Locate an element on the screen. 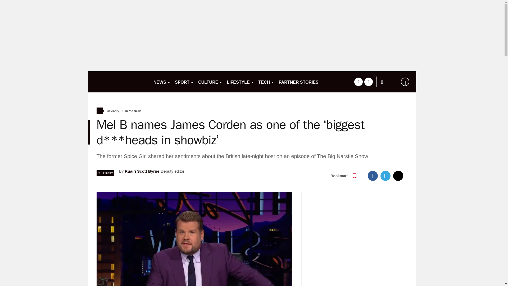  twitter is located at coordinates (368, 82).